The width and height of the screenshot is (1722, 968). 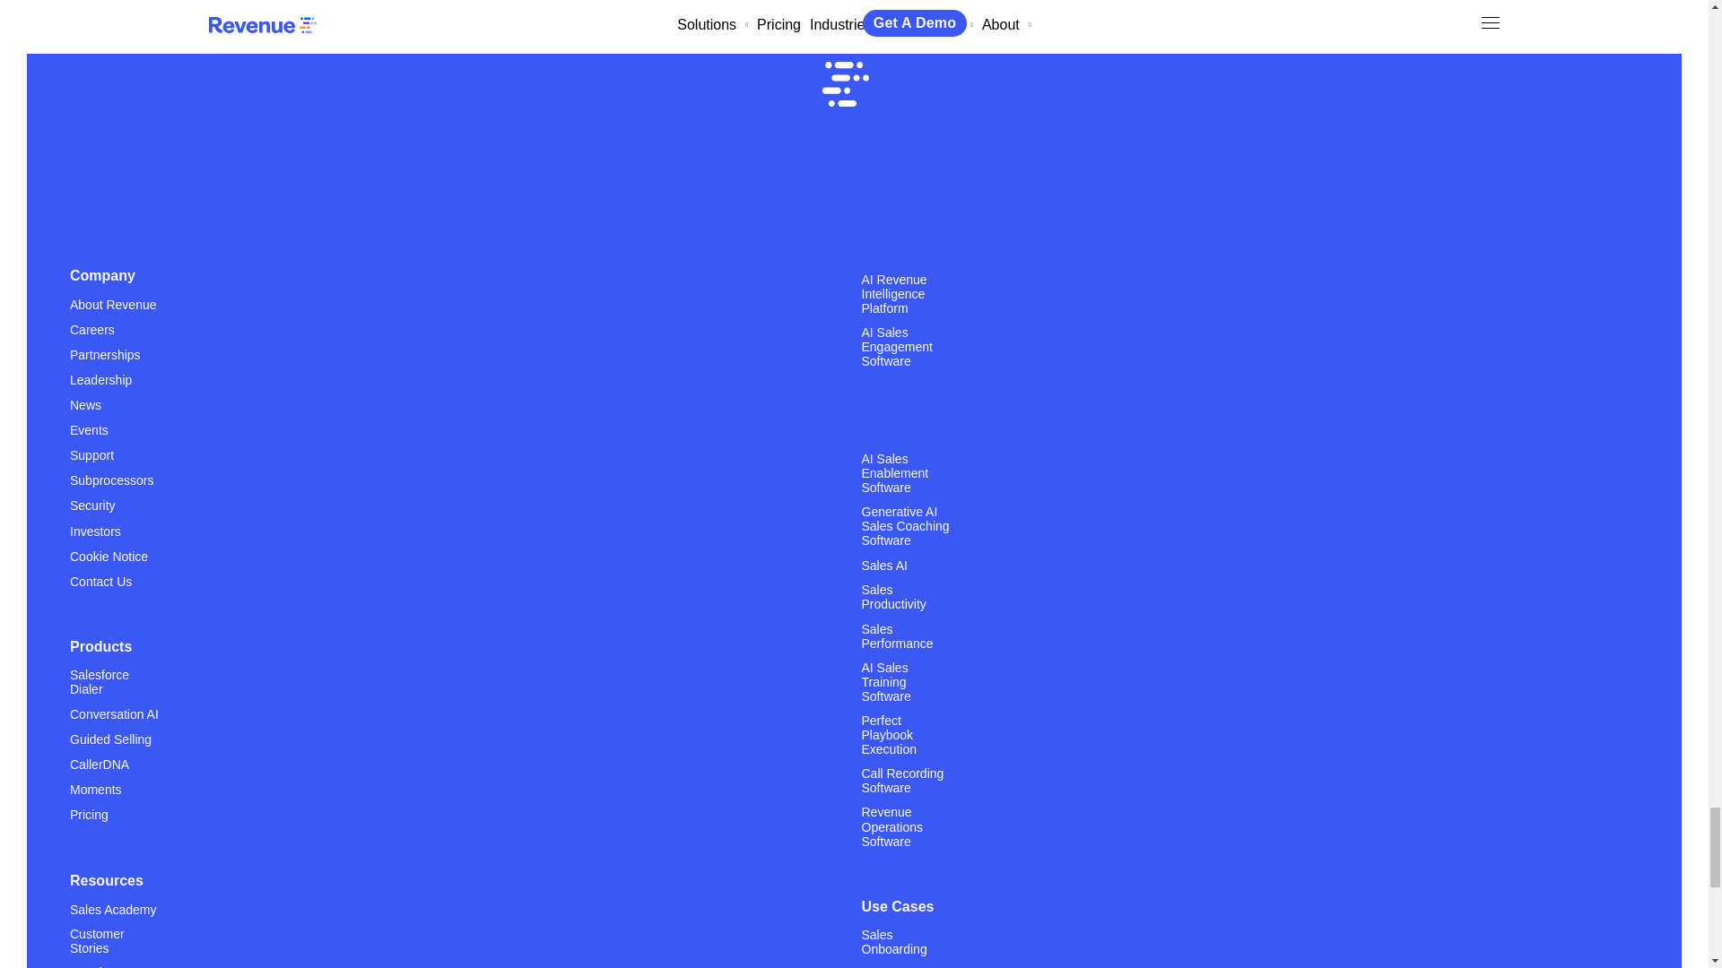 I want to click on Contact Us, so click(x=100, y=581).